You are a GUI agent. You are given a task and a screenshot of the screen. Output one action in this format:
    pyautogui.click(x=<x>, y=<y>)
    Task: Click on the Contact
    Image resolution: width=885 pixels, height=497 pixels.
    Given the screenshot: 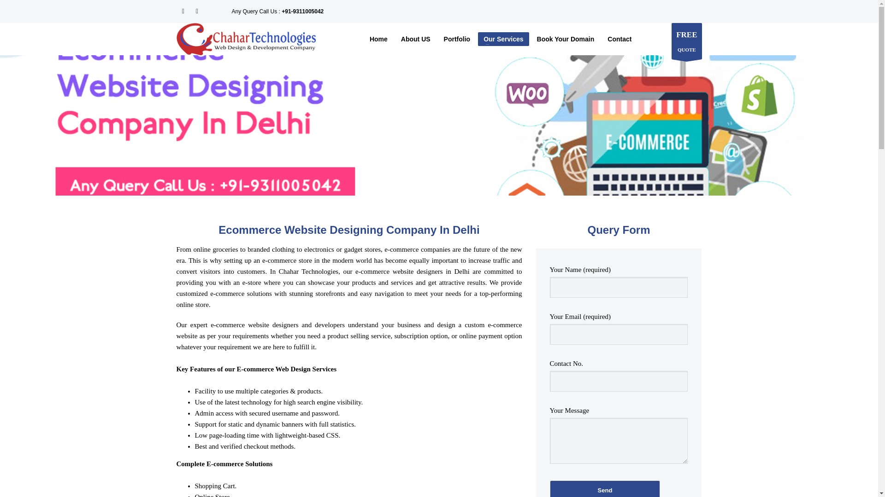 What is the action you would take?
    pyautogui.click(x=619, y=39)
    